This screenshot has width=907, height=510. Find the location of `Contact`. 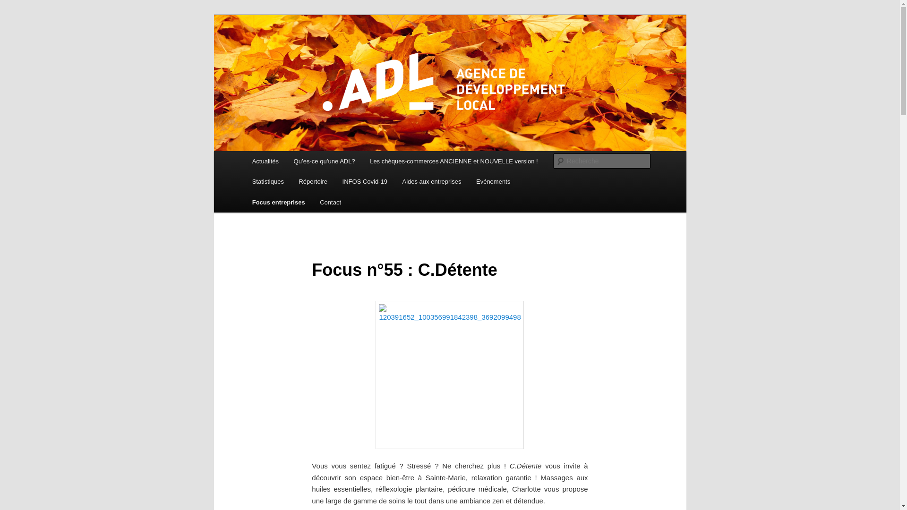

Contact is located at coordinates (330, 202).